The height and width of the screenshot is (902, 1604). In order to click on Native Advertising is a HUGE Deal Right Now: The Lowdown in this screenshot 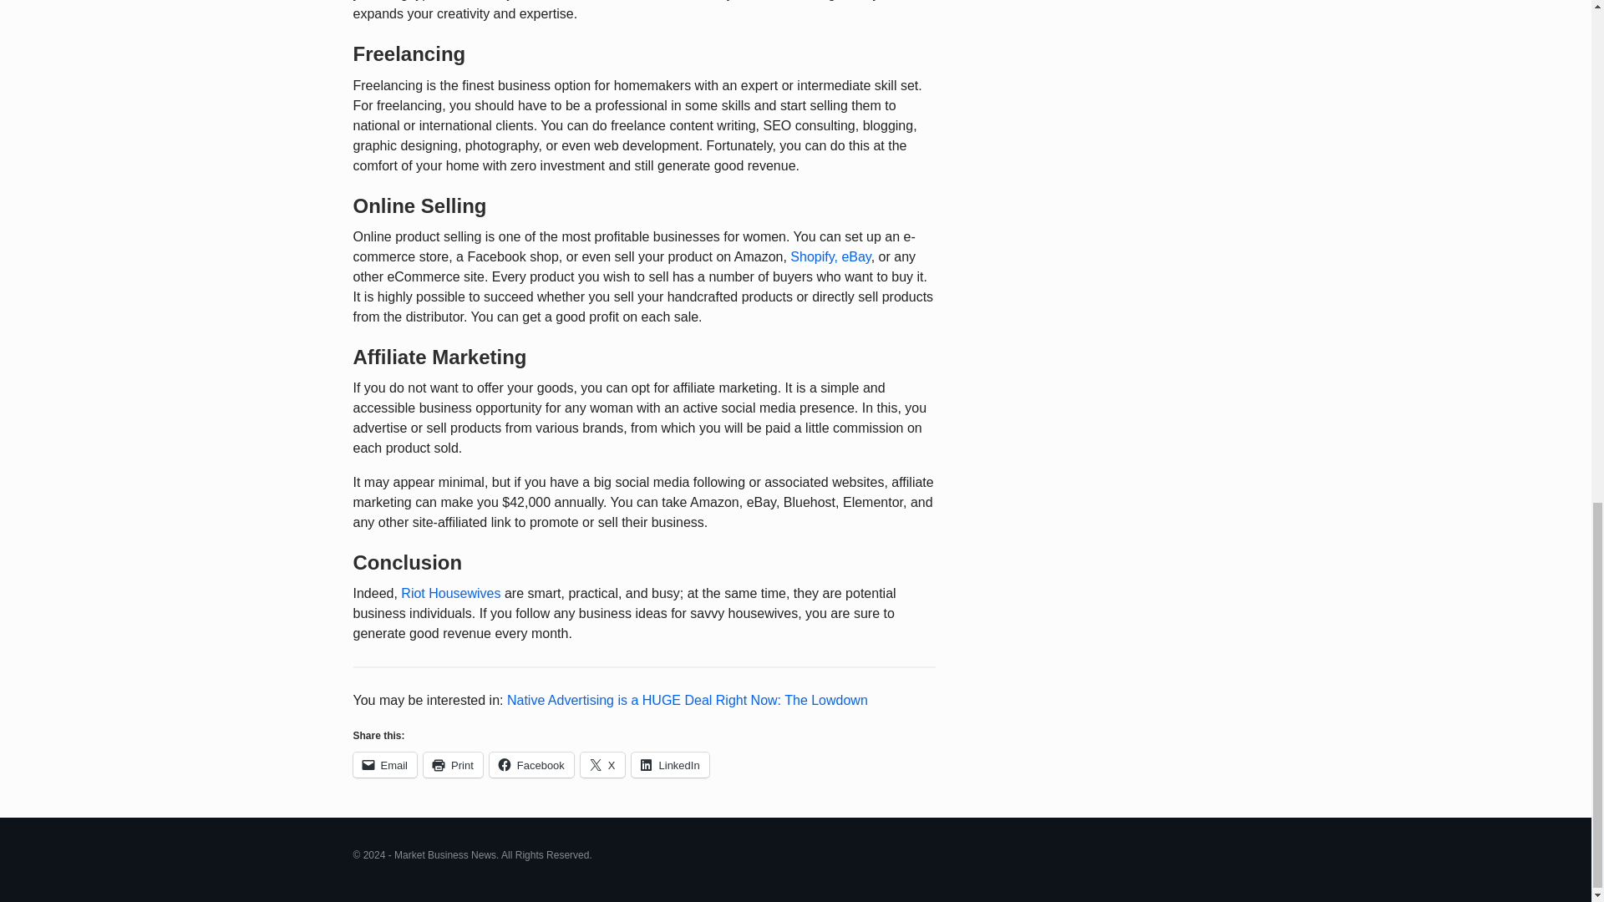, I will do `click(687, 700)`.